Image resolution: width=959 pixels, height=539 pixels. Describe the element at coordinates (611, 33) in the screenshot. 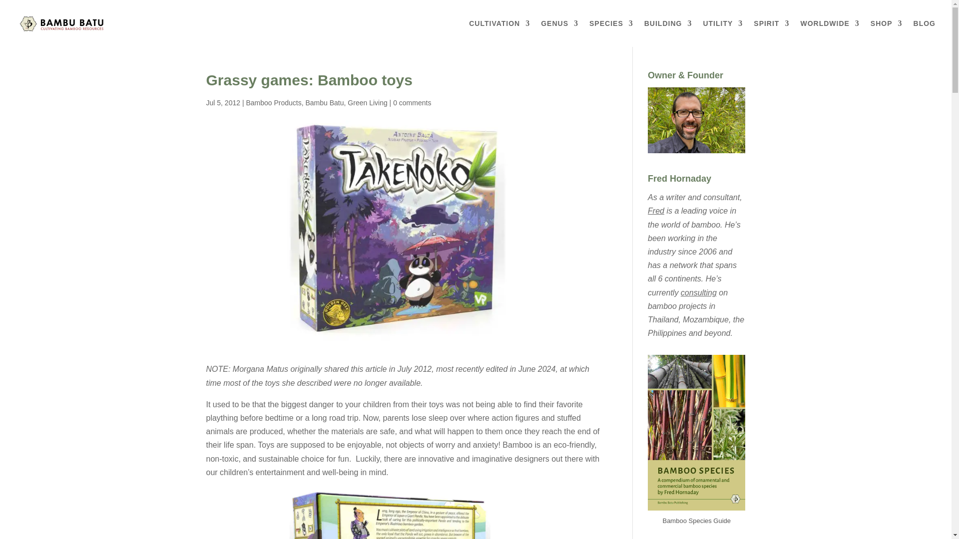

I see `SPECIES` at that location.